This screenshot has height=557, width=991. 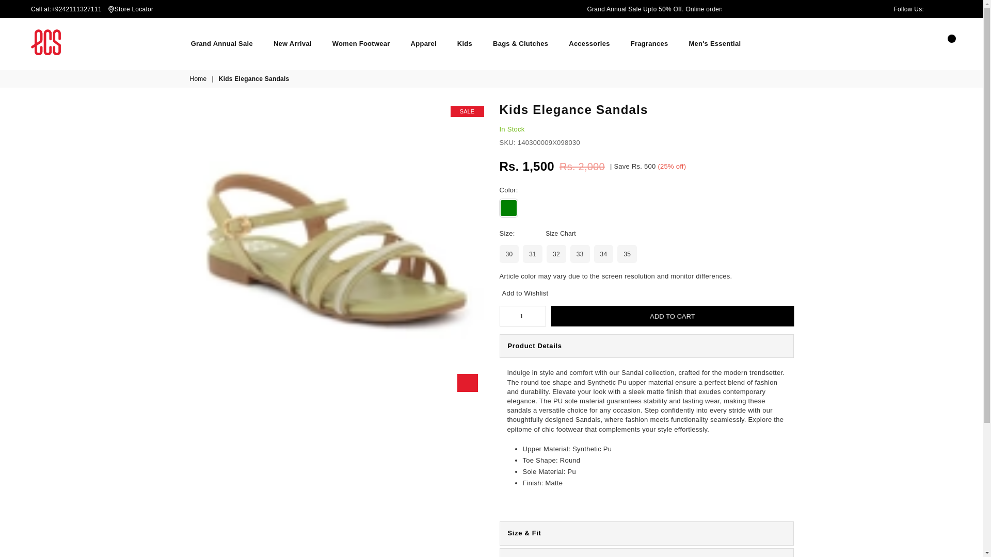 What do you see at coordinates (199, 79) in the screenshot?
I see `Back to the home page` at bounding box center [199, 79].